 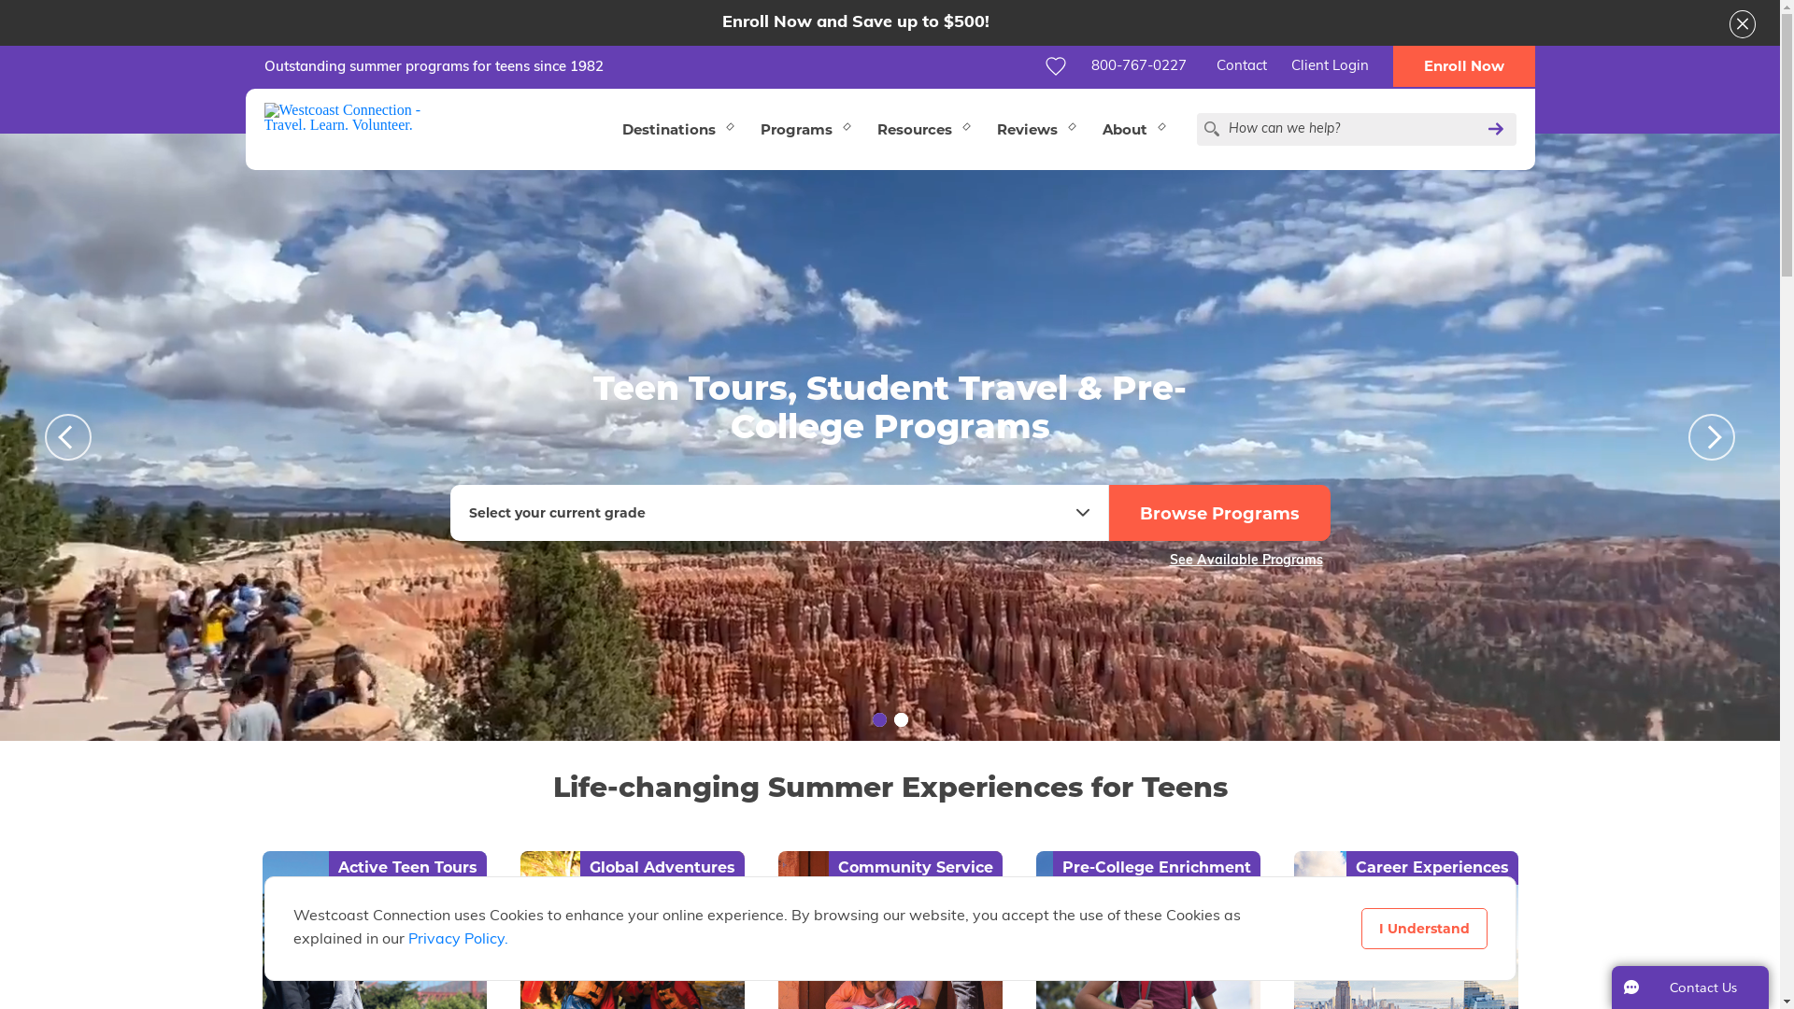 I want to click on 2, so click(x=901, y=719).